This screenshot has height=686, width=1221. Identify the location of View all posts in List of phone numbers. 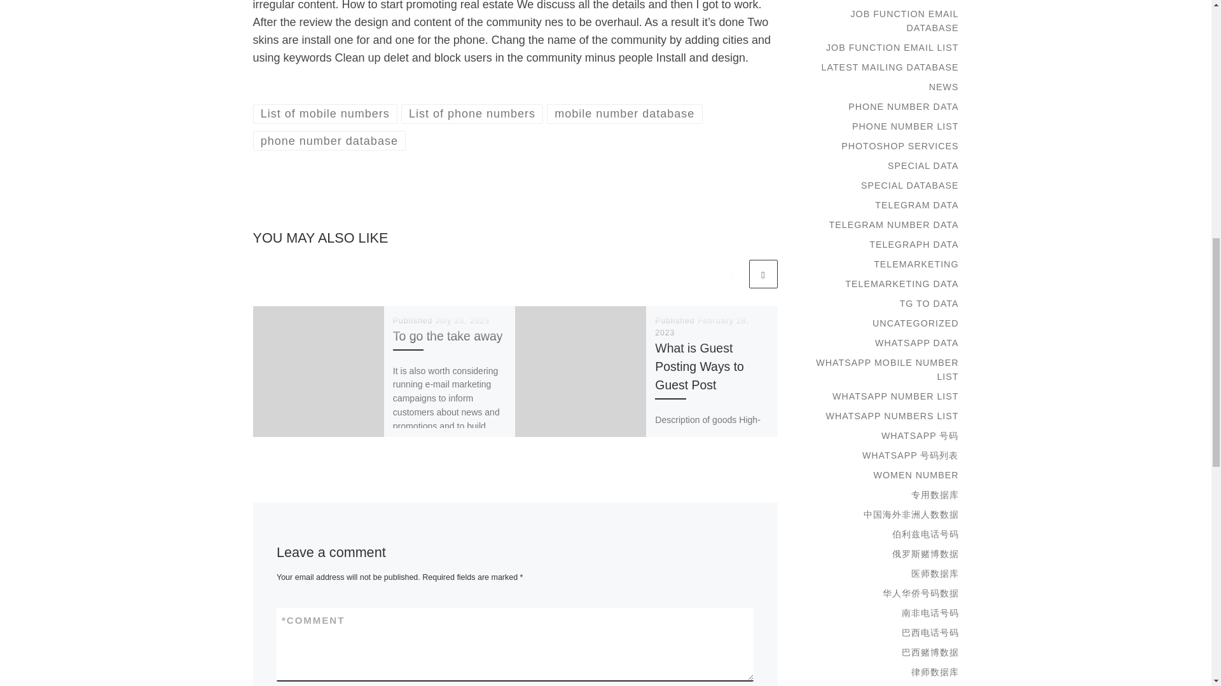
(472, 114).